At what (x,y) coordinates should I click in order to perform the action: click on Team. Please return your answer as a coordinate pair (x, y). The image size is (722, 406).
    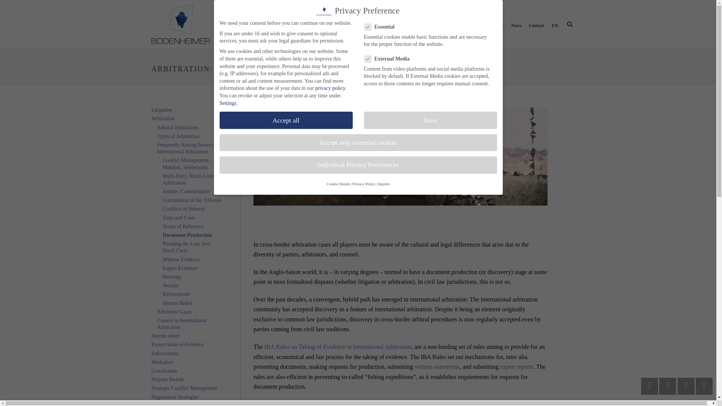
    Looking at the image, I should click on (422, 25).